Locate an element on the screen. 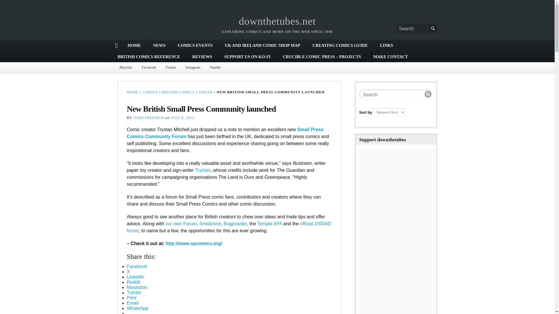 The image size is (559, 314). 7:11 am is located at coordinates (183, 117).